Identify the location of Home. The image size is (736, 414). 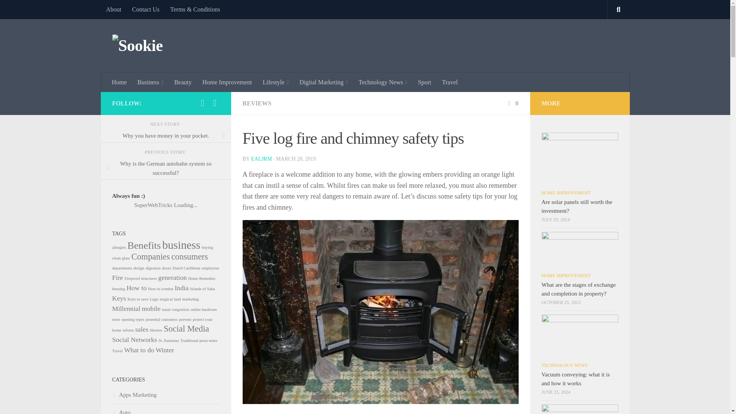
(120, 82).